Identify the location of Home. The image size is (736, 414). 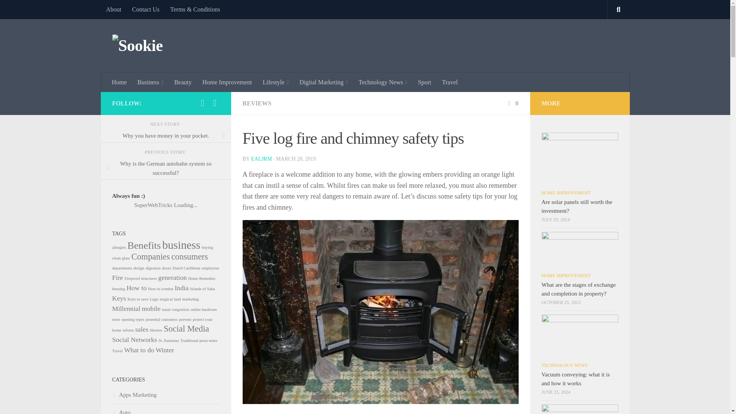
(120, 82).